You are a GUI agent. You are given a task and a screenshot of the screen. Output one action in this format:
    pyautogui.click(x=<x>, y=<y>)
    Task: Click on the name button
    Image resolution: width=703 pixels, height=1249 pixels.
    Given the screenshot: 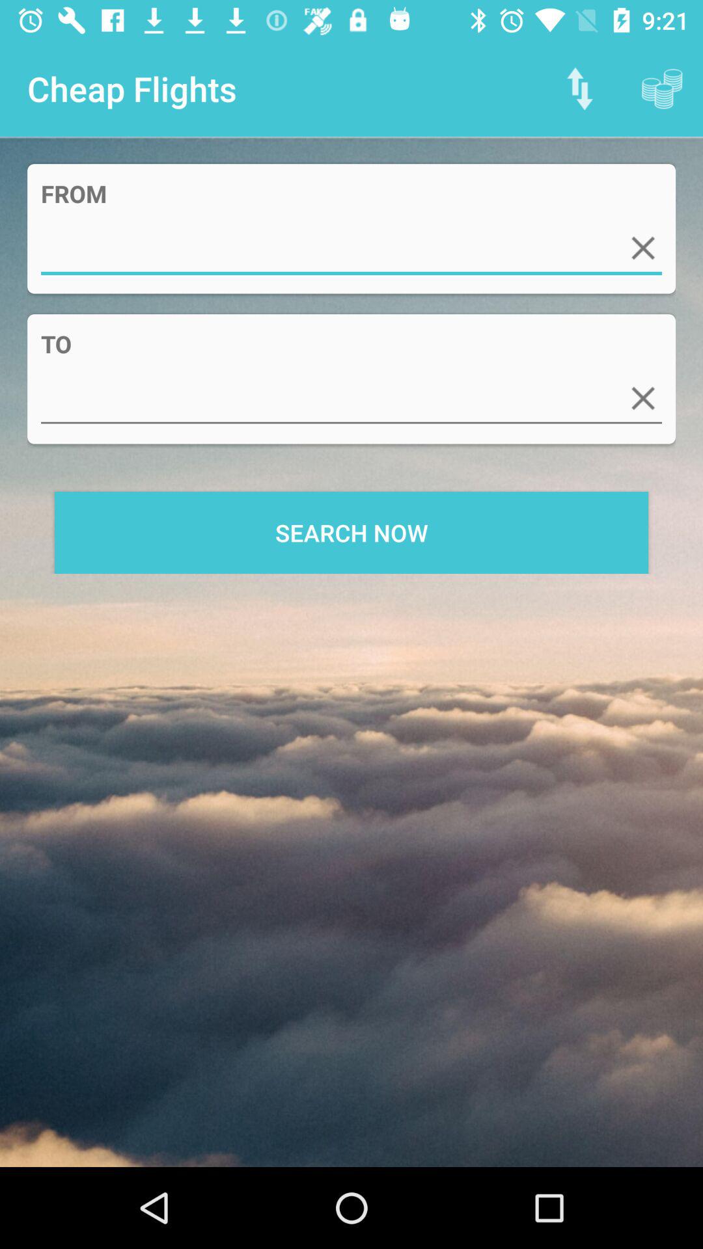 What is the action you would take?
    pyautogui.click(x=351, y=398)
    